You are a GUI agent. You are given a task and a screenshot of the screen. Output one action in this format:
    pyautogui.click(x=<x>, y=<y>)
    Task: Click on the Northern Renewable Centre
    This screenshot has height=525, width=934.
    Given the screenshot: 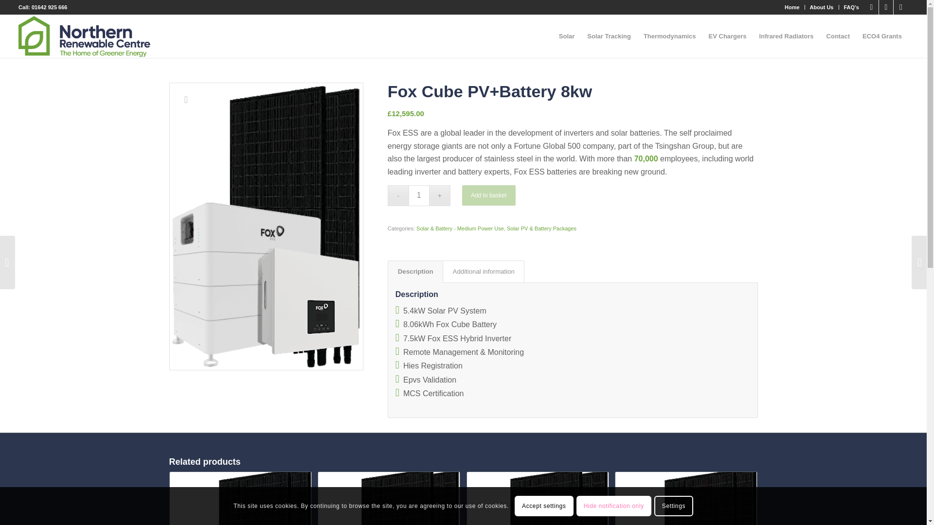 What is the action you would take?
    pyautogui.click(x=86, y=36)
    